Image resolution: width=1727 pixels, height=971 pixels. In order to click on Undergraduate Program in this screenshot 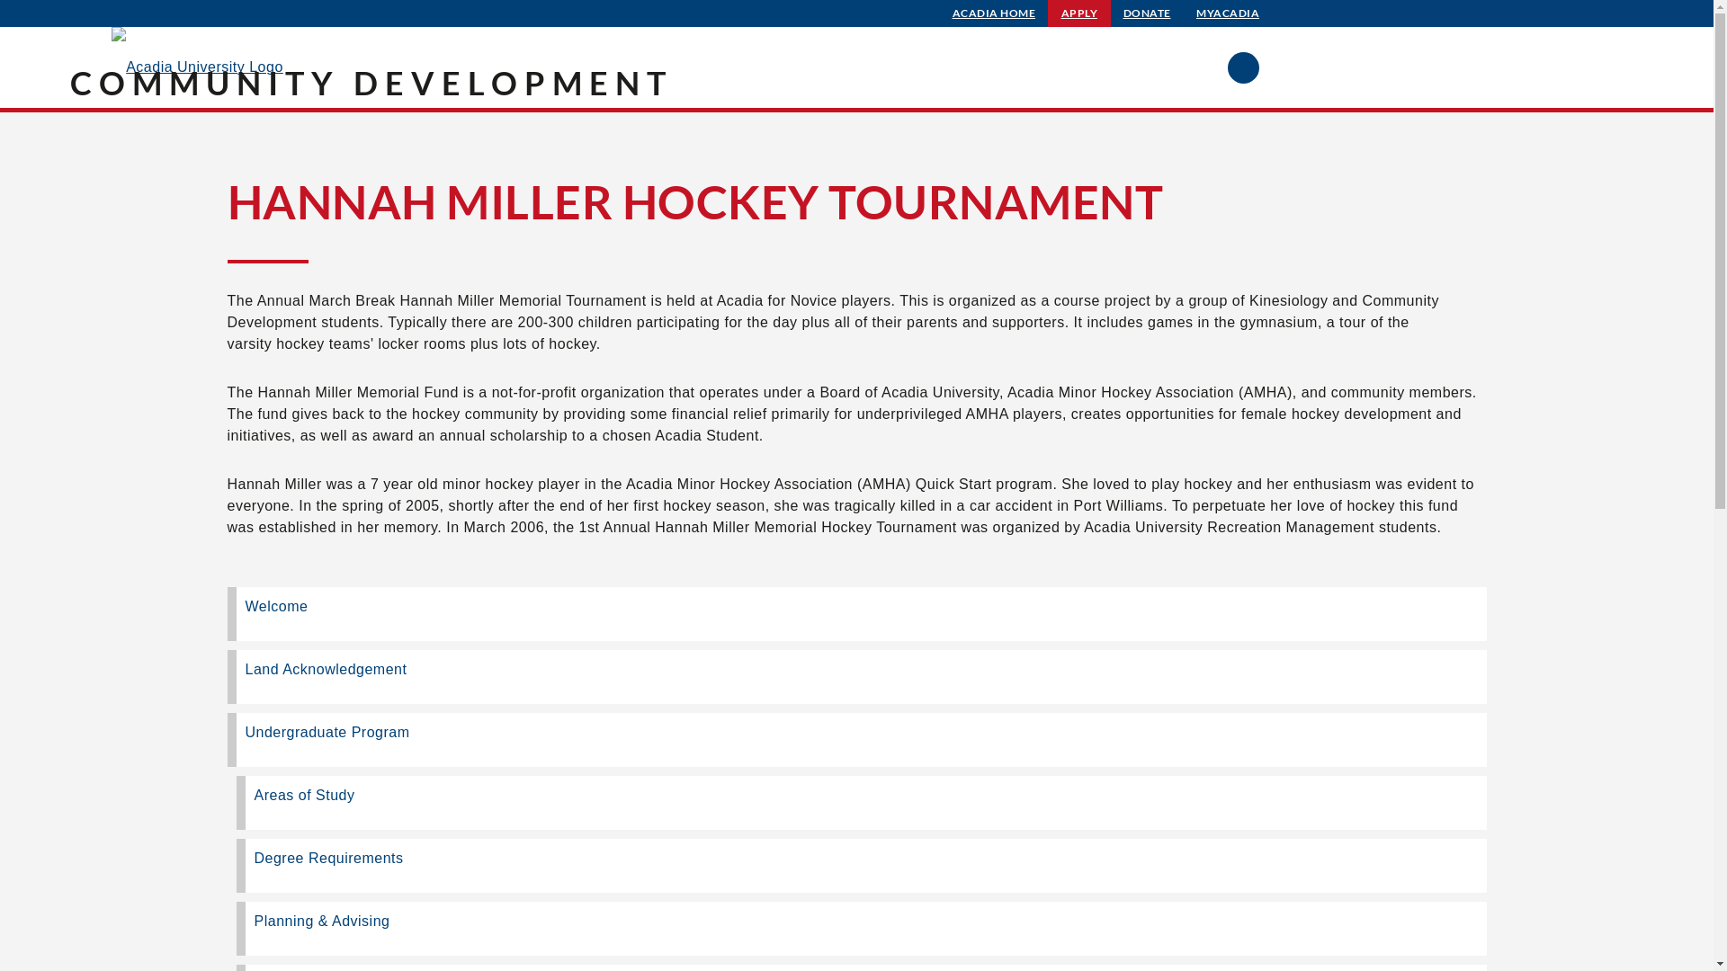, I will do `click(856, 740)`.